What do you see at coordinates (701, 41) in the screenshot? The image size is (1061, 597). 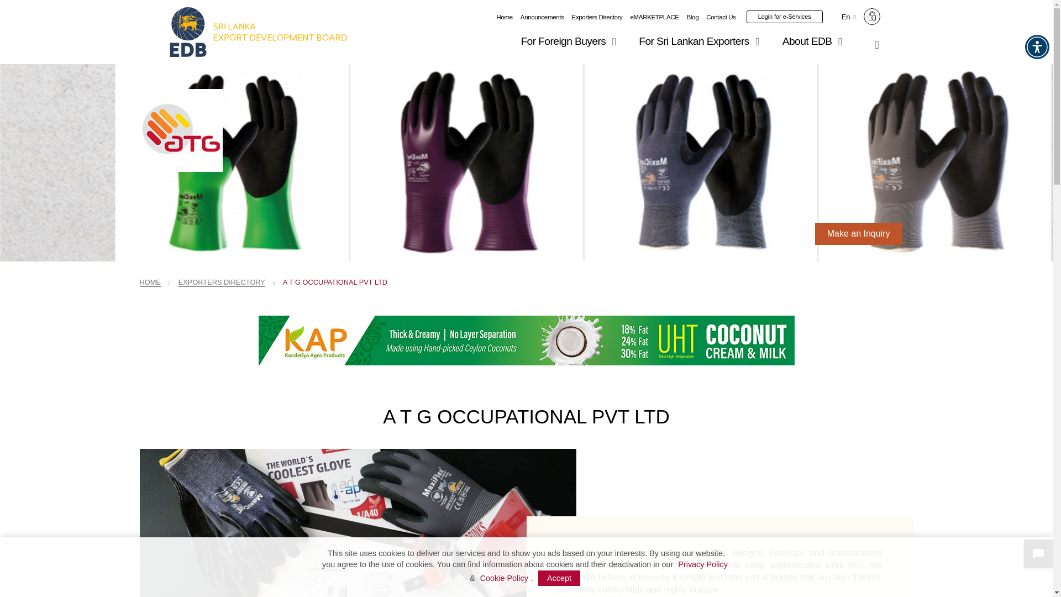 I see `For Sri Lankan Exporters` at bounding box center [701, 41].